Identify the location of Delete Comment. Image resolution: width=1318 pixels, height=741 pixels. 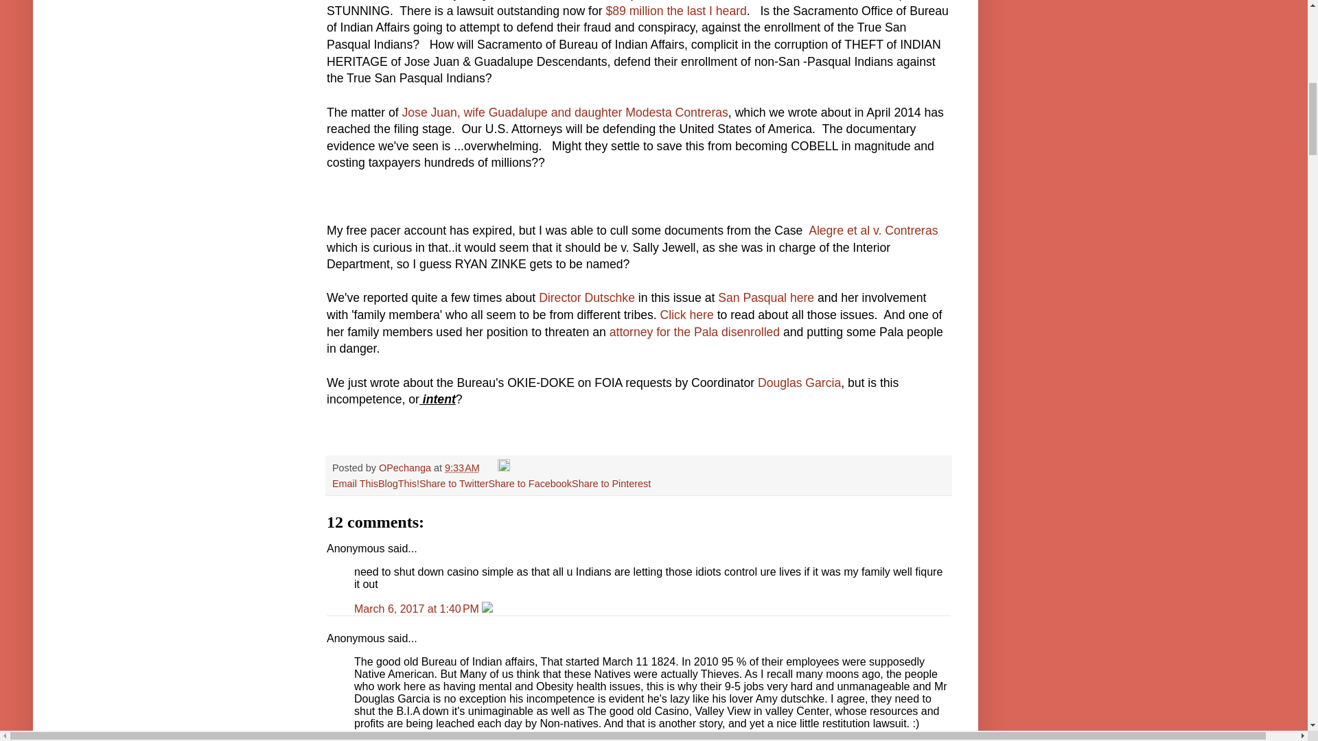
(487, 609).